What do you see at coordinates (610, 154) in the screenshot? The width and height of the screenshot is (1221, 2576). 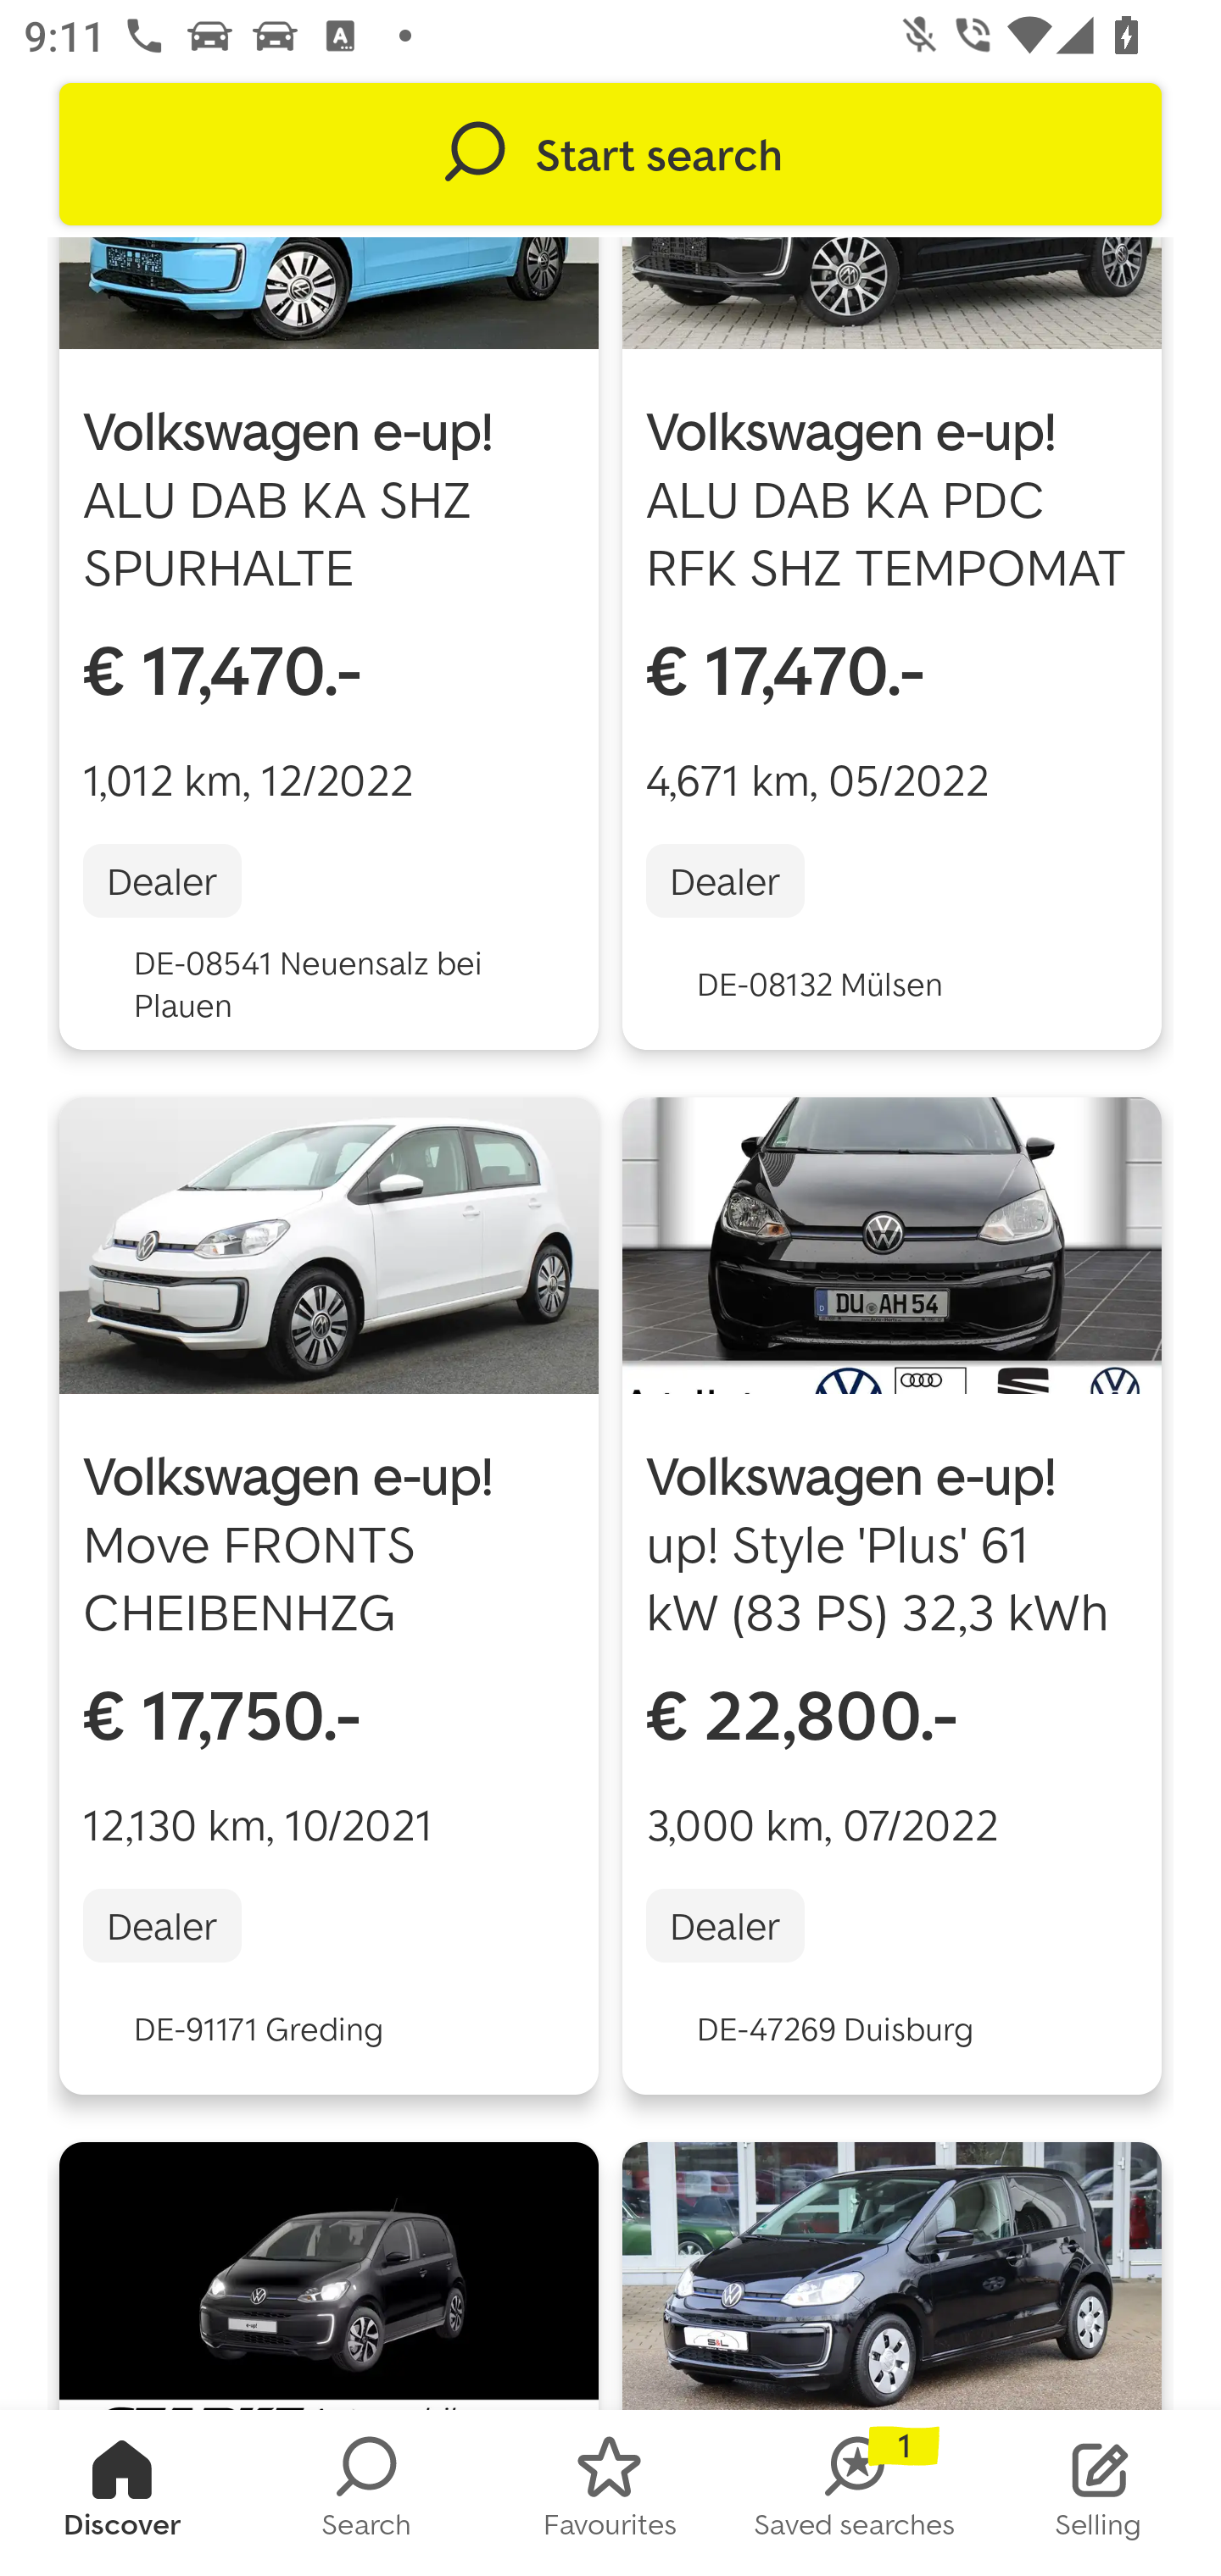 I see `Start search` at bounding box center [610, 154].